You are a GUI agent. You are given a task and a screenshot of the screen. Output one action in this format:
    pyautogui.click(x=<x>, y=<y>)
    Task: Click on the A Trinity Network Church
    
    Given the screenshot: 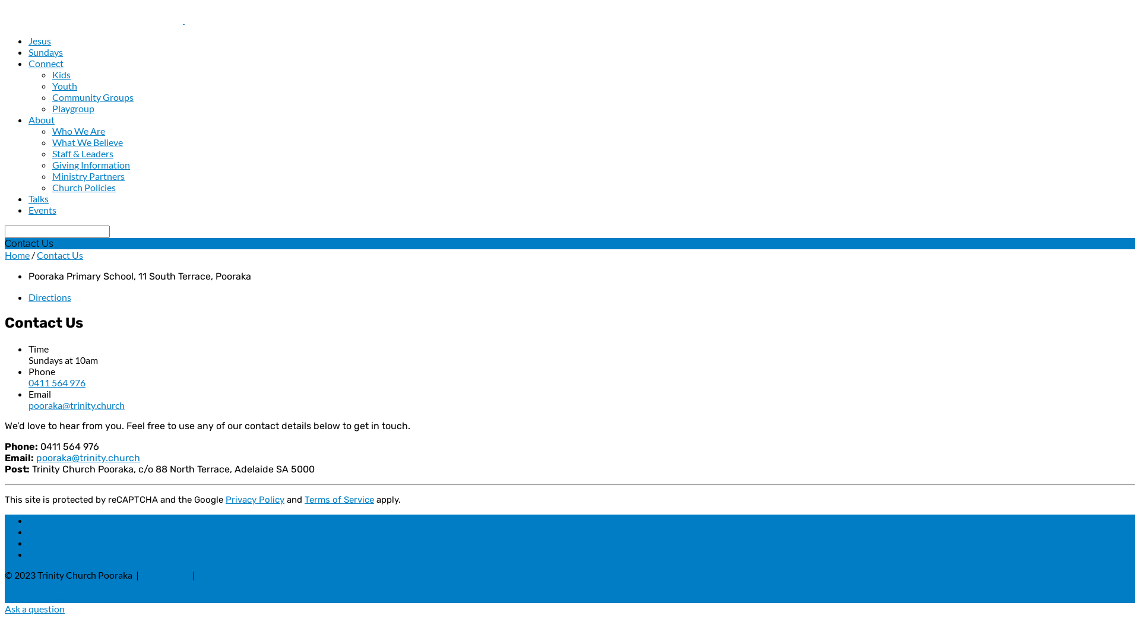 What is the action you would take?
    pyautogui.click(x=57, y=597)
    